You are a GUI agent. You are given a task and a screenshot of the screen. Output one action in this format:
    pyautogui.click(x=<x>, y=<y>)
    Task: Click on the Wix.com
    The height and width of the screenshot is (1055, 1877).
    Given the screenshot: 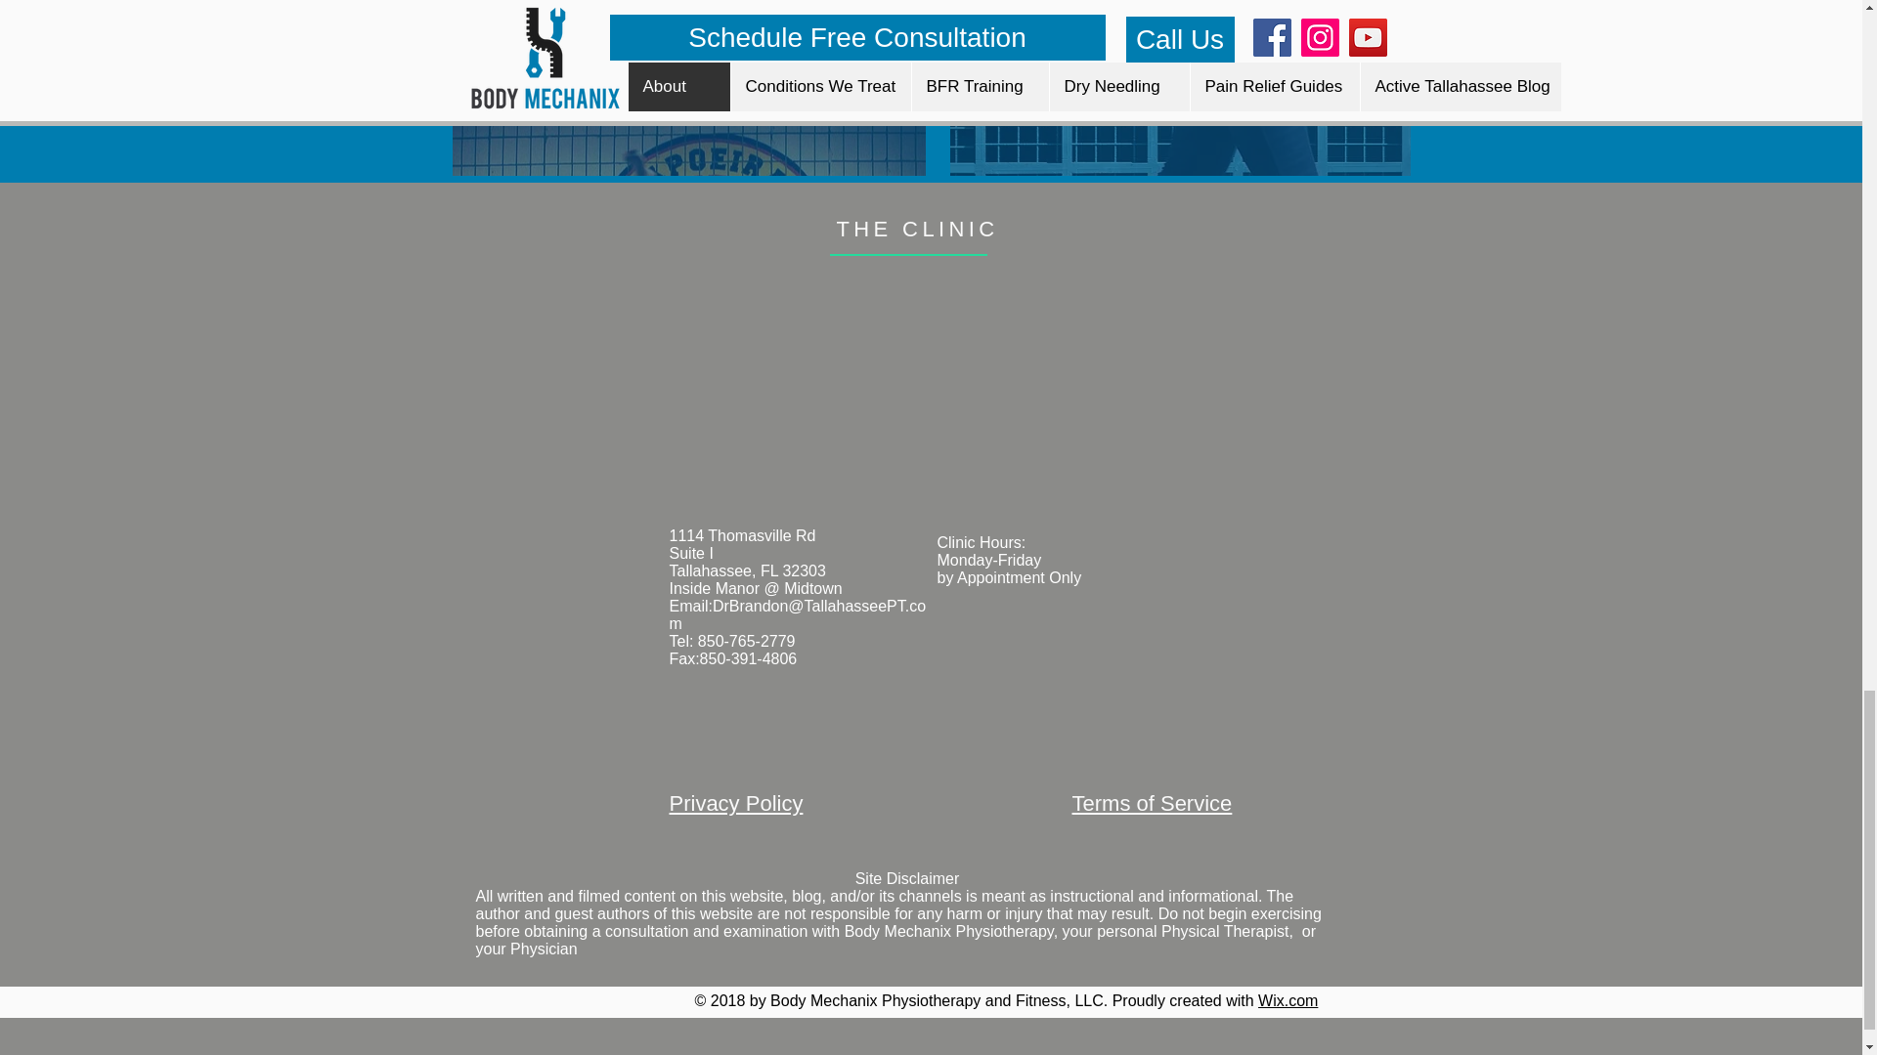 What is the action you would take?
    pyautogui.click(x=1287, y=1000)
    